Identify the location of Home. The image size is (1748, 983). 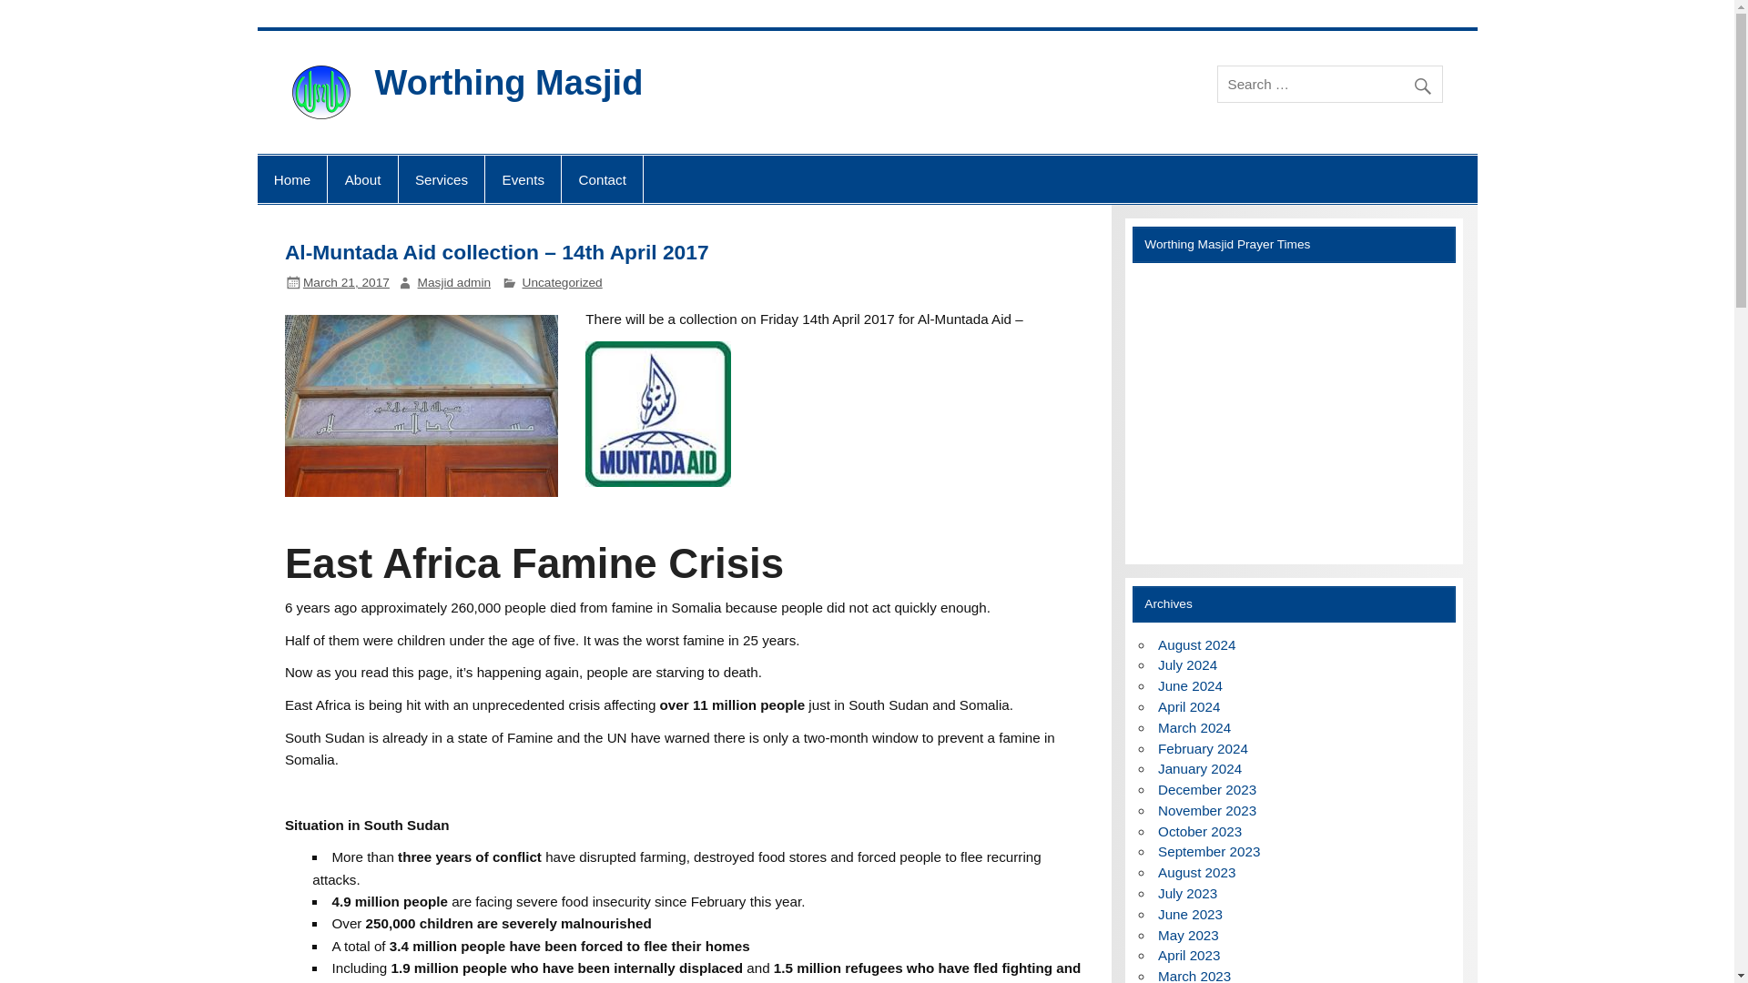
(291, 178).